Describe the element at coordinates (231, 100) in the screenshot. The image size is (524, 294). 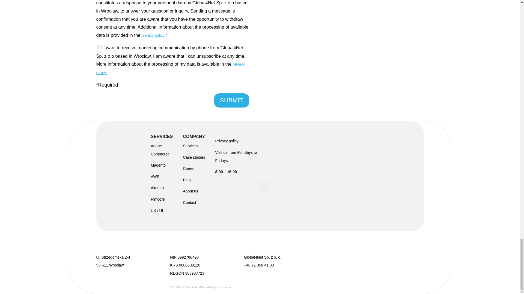
I see `SUBMIT` at that location.